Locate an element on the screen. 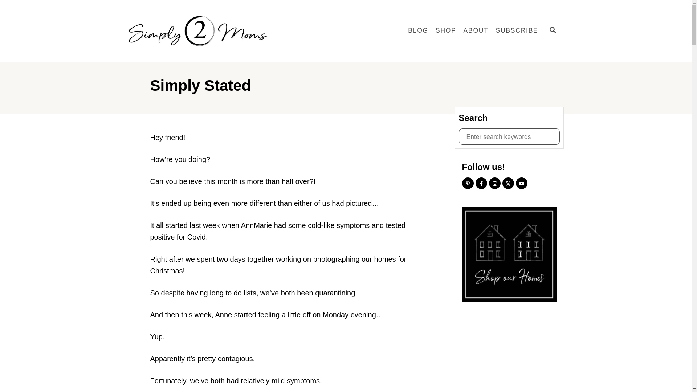 The image size is (697, 392). Follow on Facebook is located at coordinates (481, 183).